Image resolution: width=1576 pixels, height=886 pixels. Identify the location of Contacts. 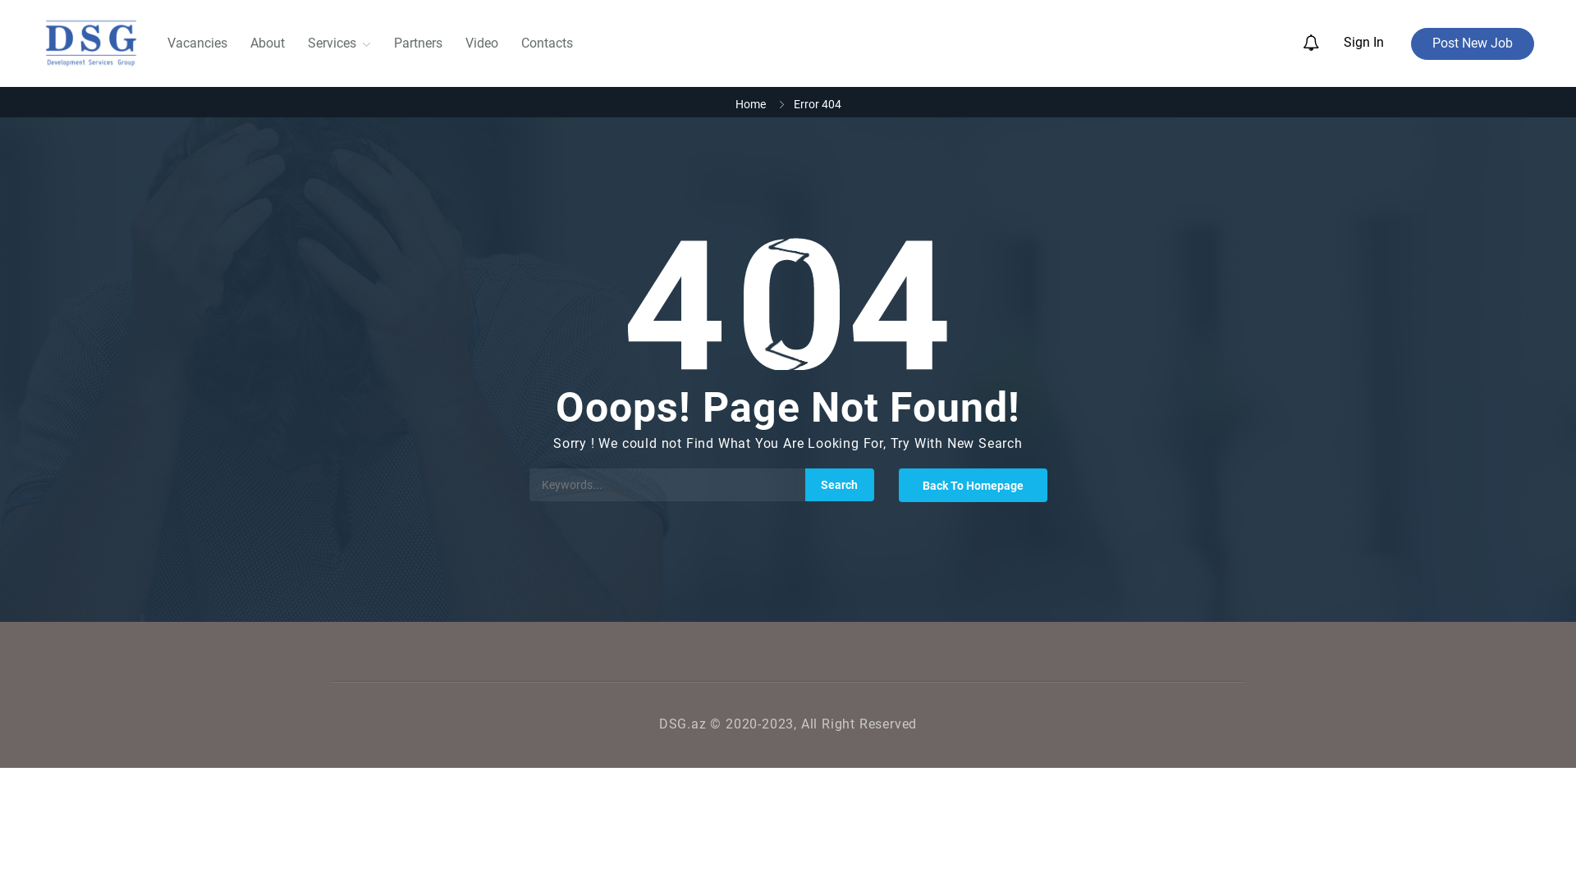
(547, 43).